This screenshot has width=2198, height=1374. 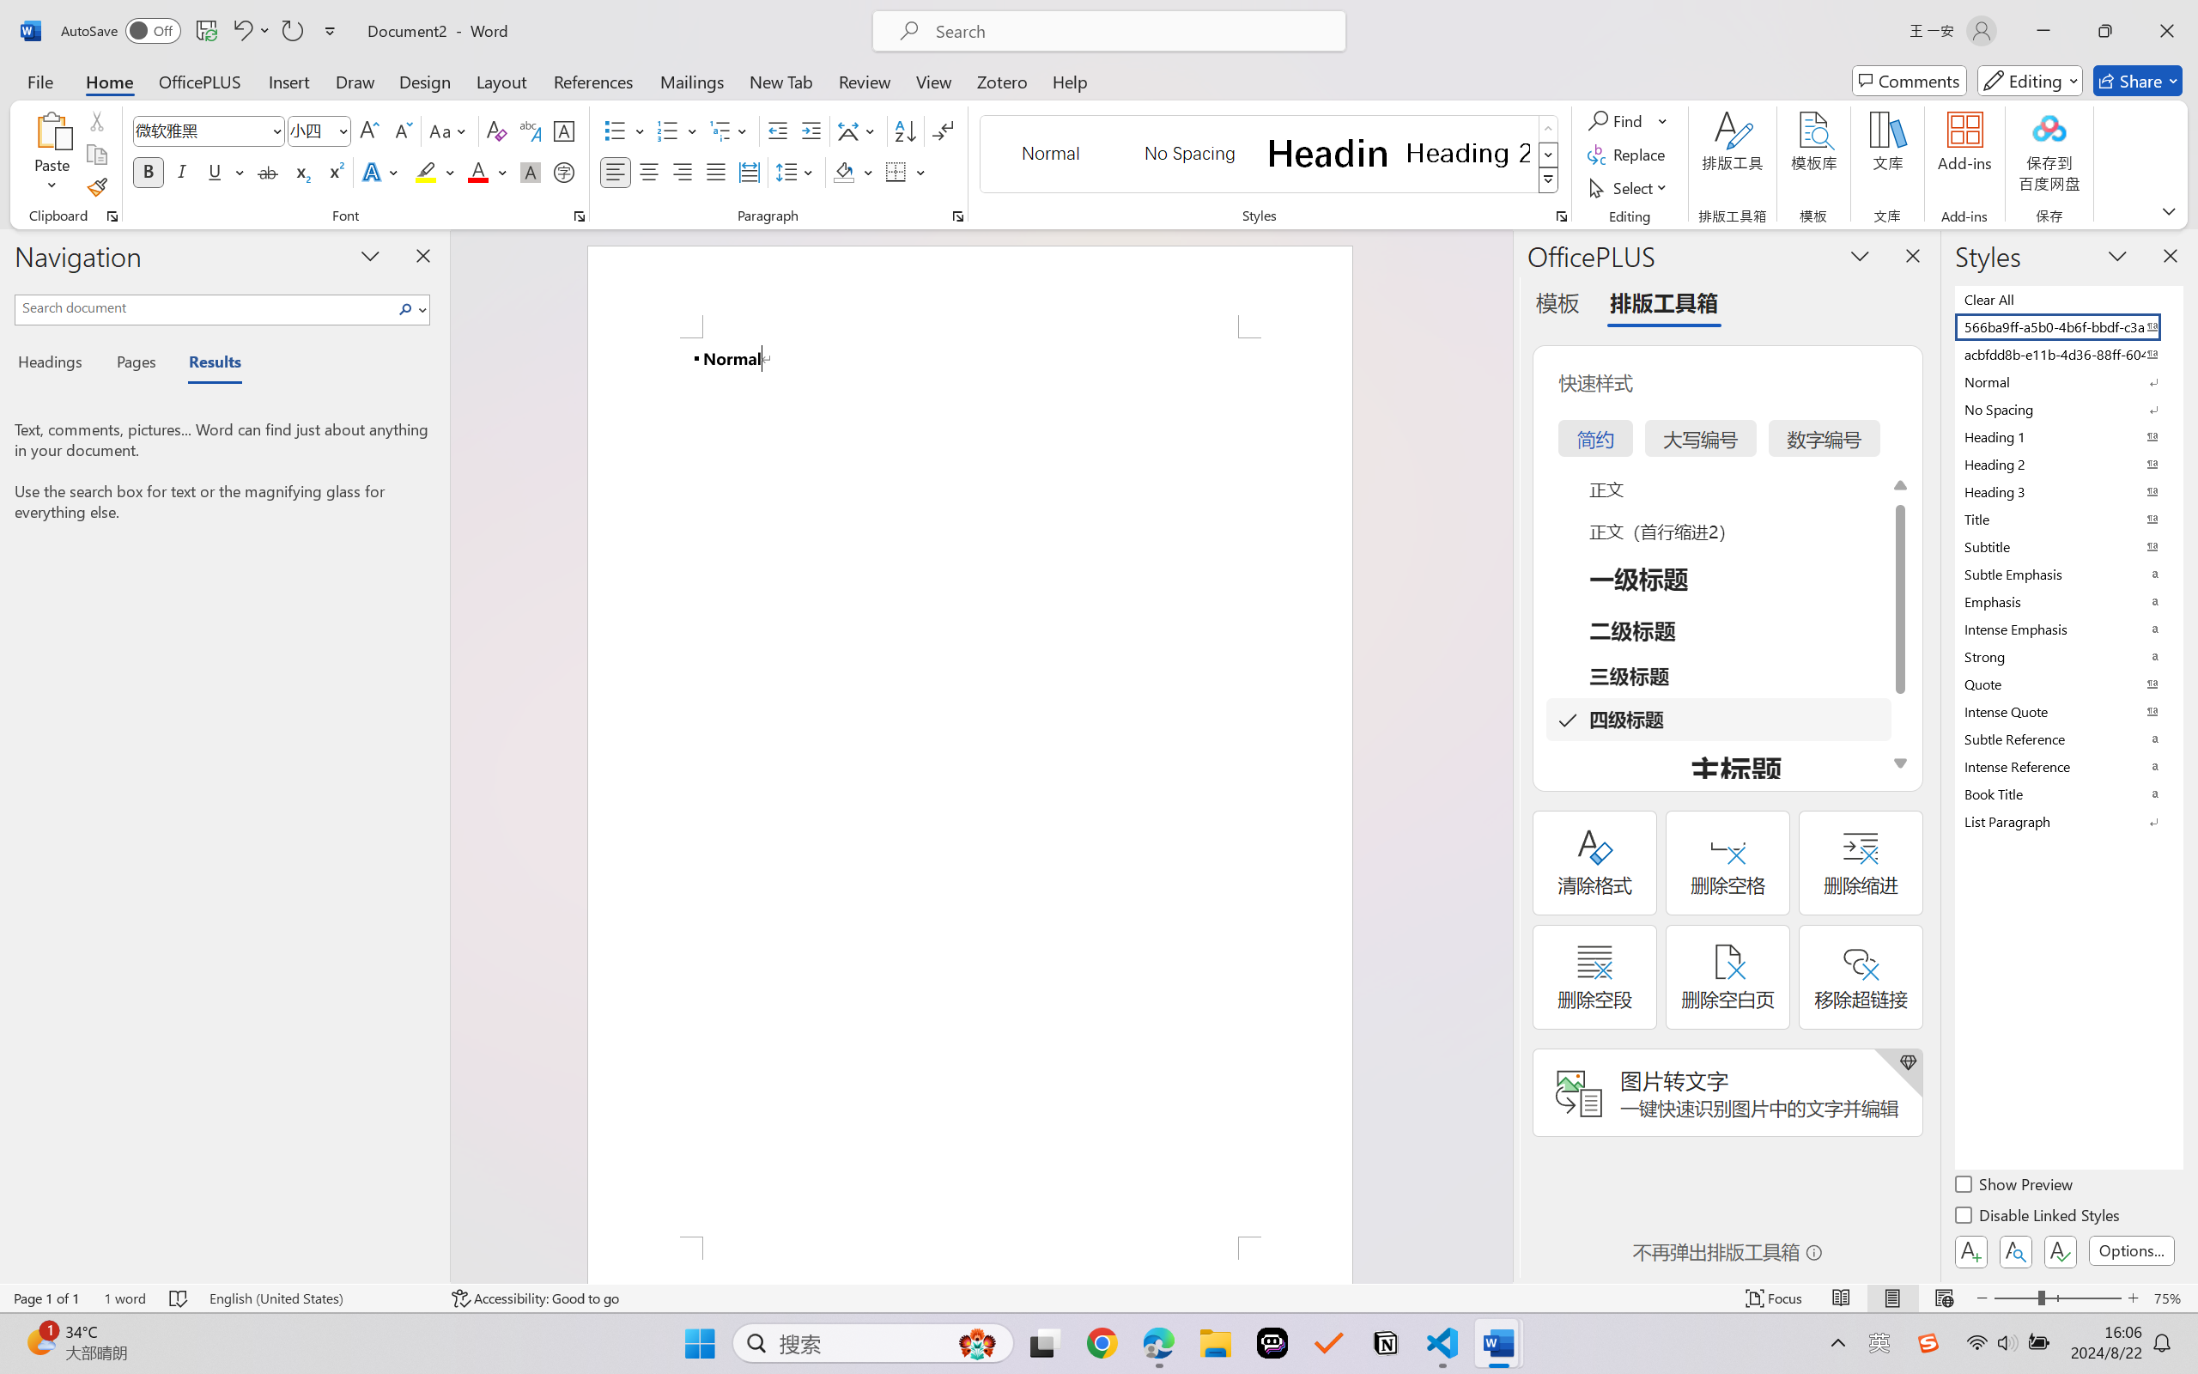 I want to click on Align Right, so click(x=683, y=172).